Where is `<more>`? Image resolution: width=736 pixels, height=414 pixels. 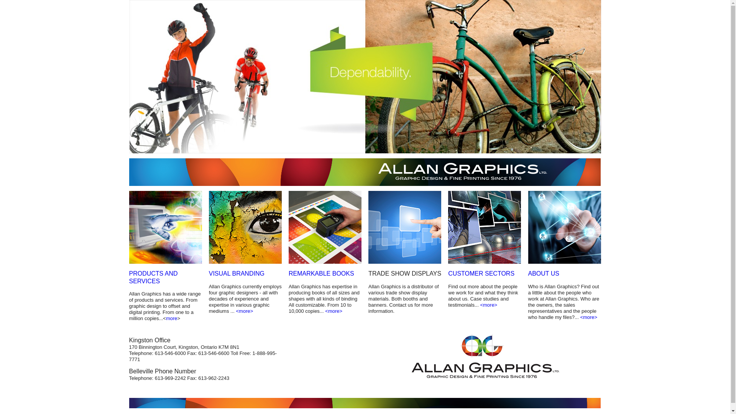 <more> is located at coordinates (245, 311).